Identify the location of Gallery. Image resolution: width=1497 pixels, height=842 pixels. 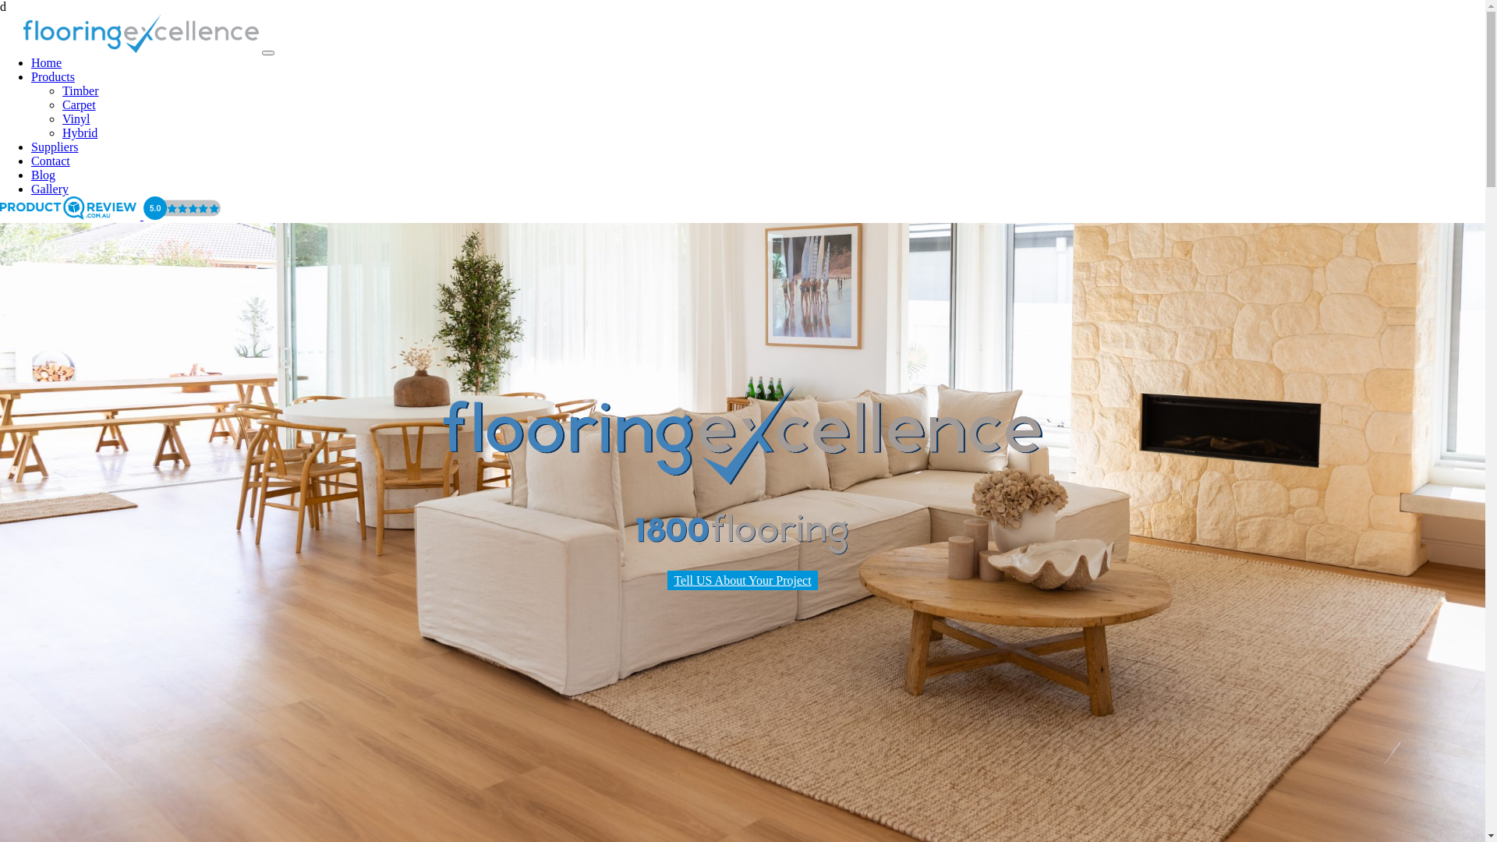
(50, 189).